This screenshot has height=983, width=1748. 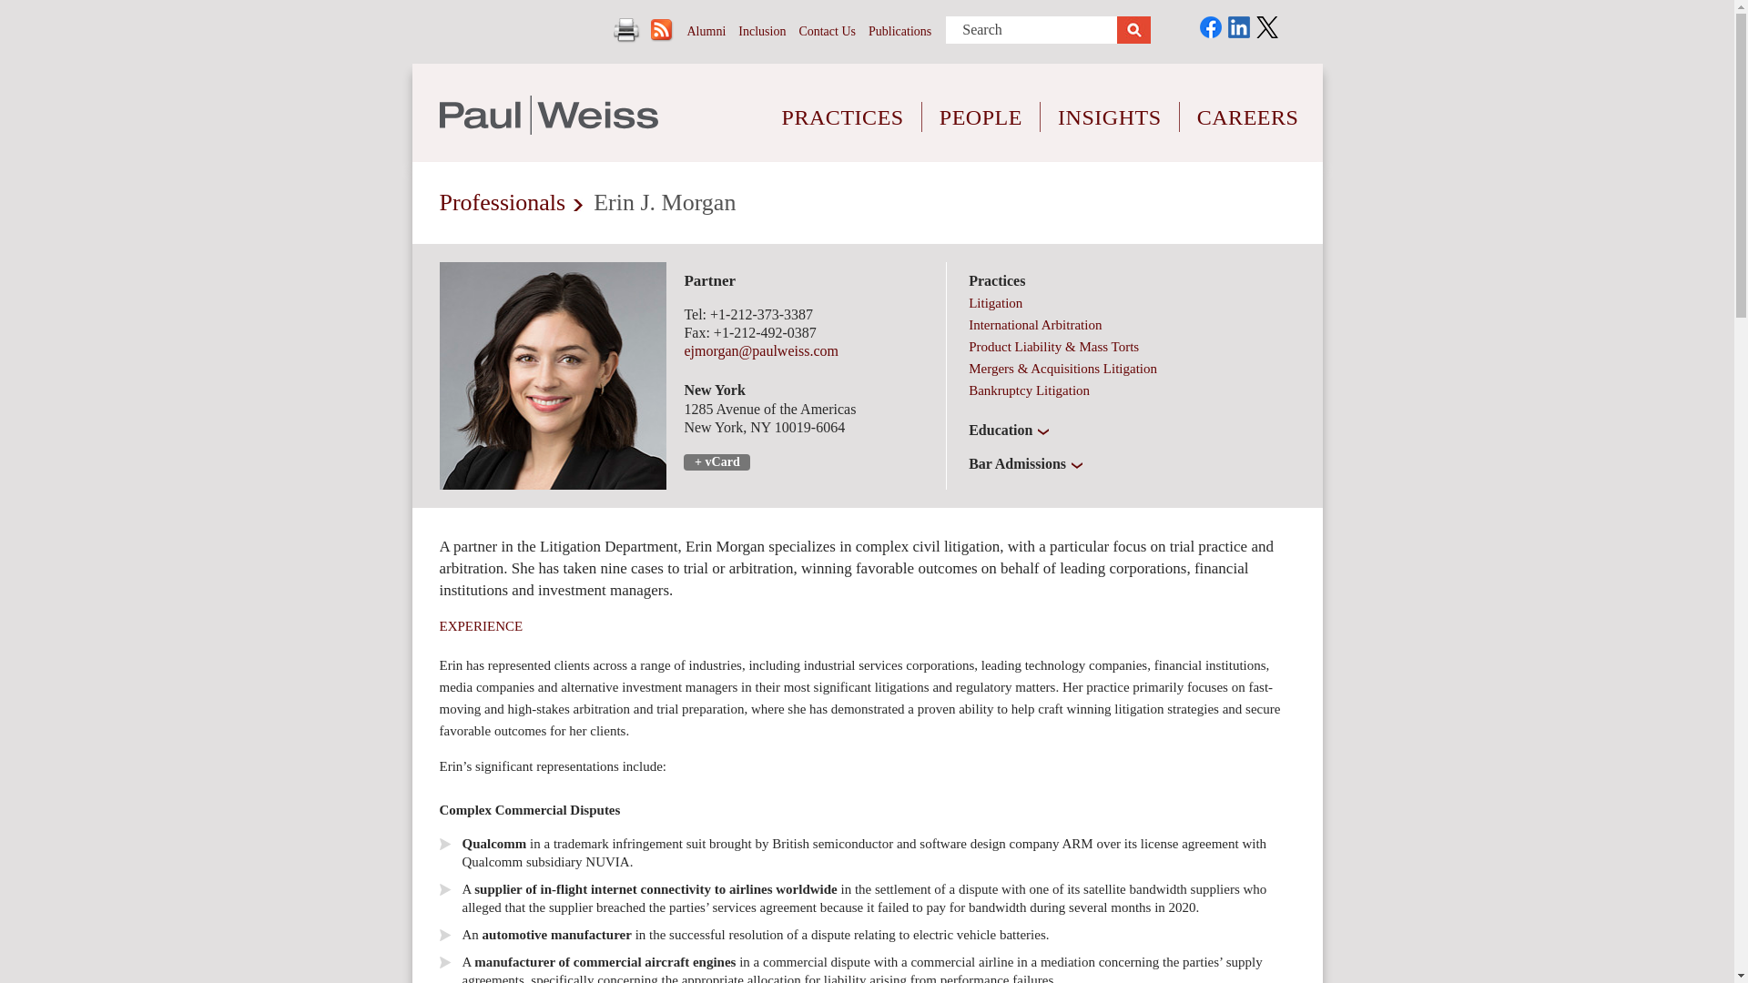 I want to click on PRACTICES, so click(x=843, y=104).